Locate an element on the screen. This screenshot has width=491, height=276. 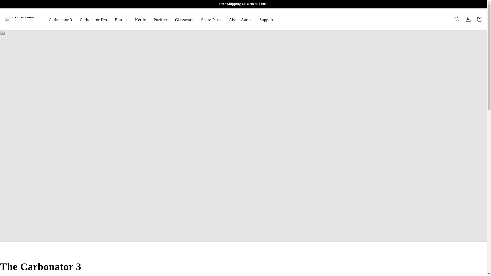
Skip to content is located at coordinates (15, 5).